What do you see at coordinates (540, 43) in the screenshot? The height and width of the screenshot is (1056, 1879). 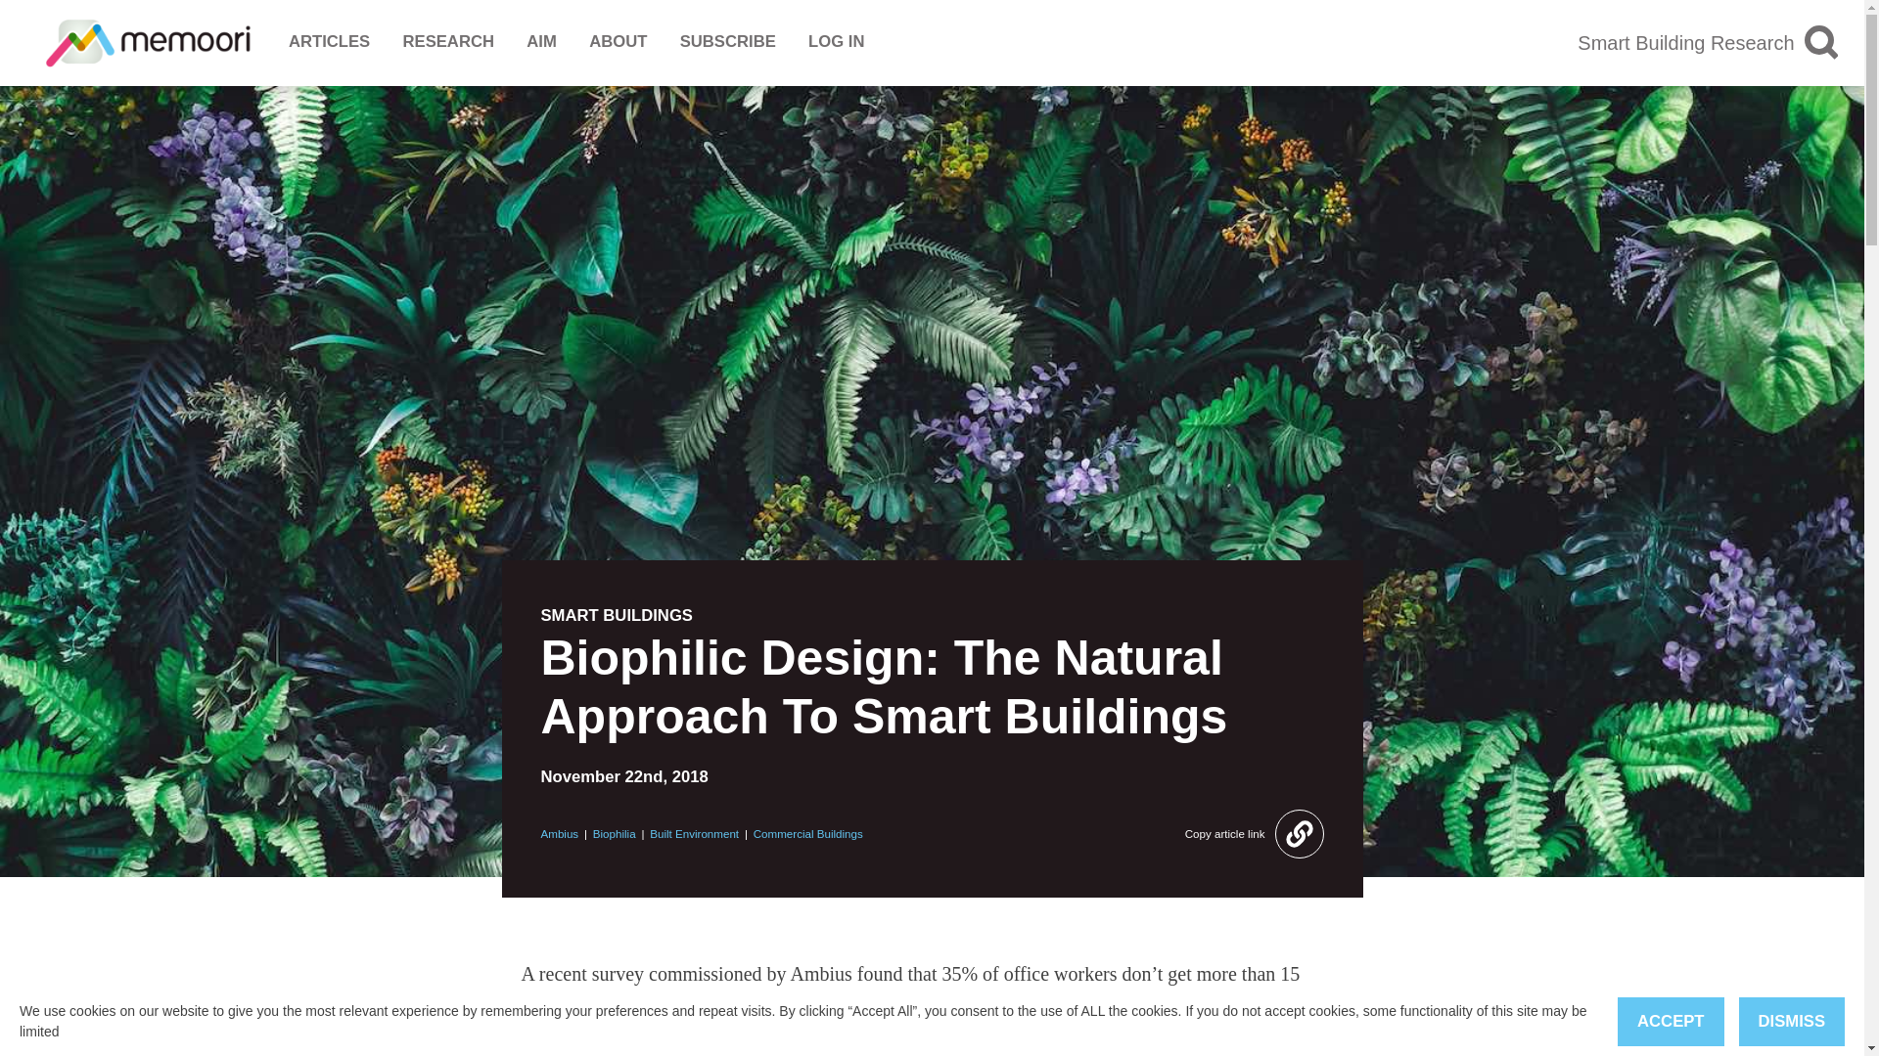 I see `AIM` at bounding box center [540, 43].